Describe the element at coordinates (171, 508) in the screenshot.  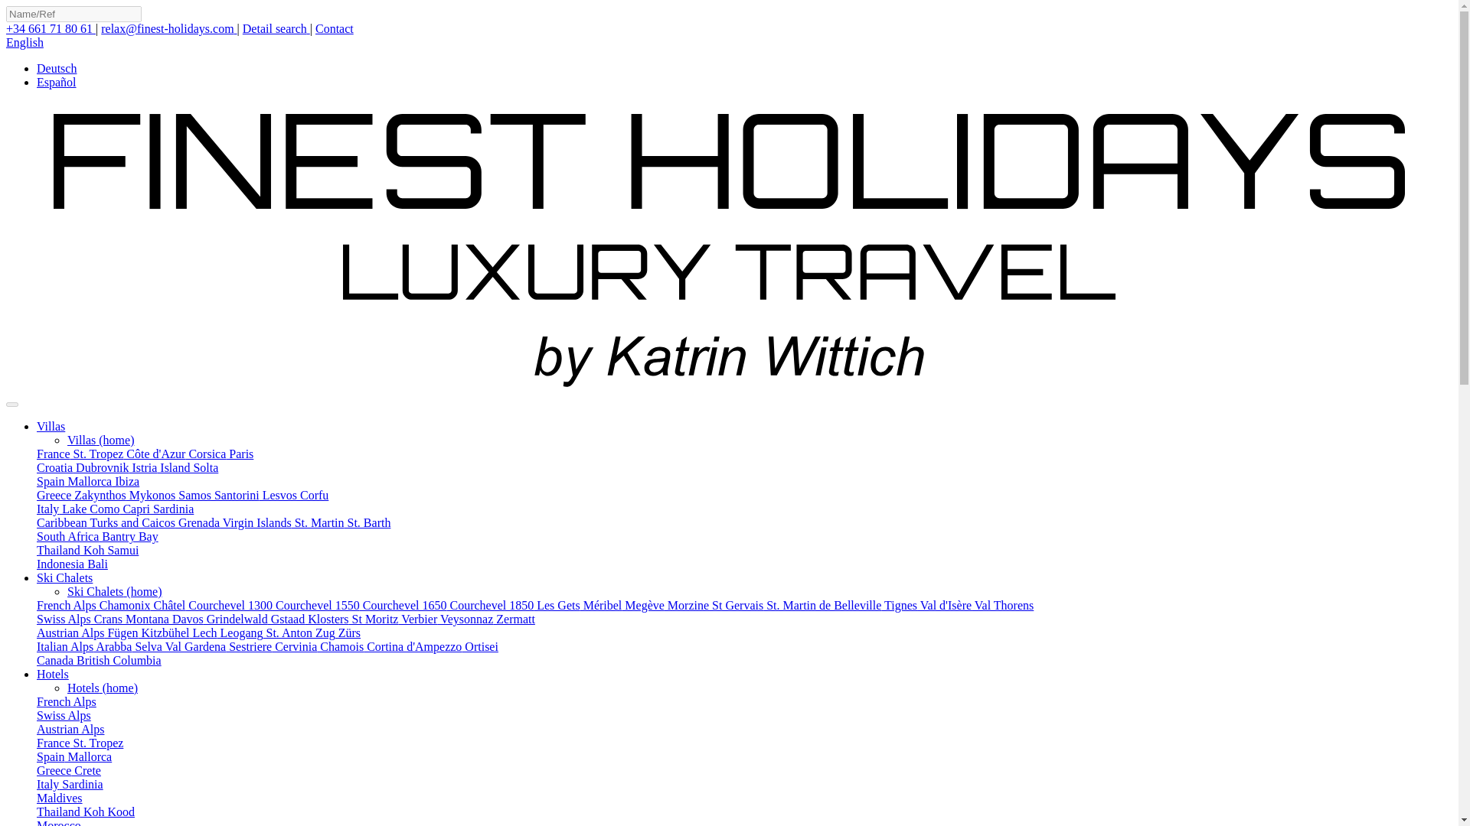
I see `Sardinia` at that location.